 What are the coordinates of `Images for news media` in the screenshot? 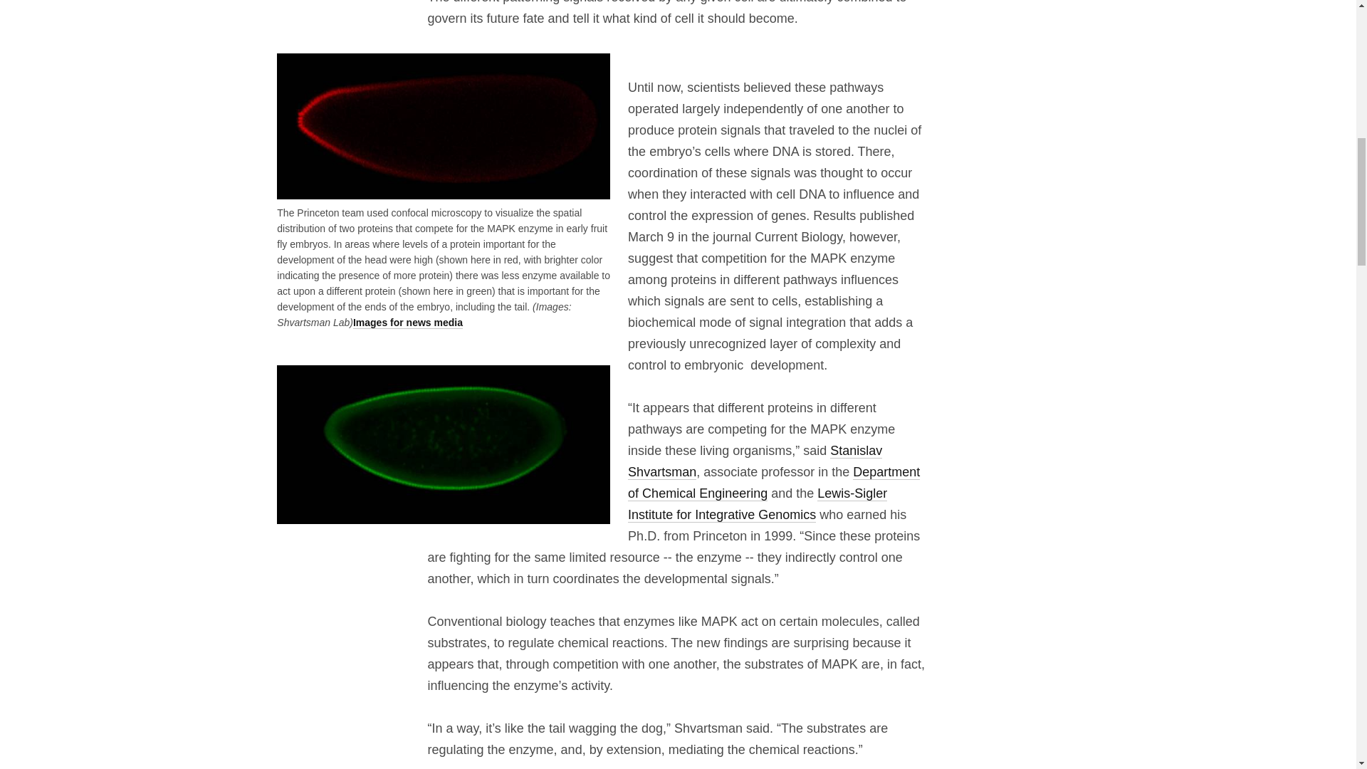 It's located at (407, 323).